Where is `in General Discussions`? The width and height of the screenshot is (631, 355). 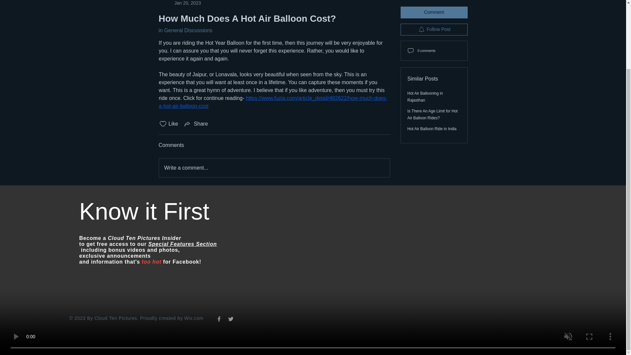
in General Discussions is located at coordinates (185, 30).